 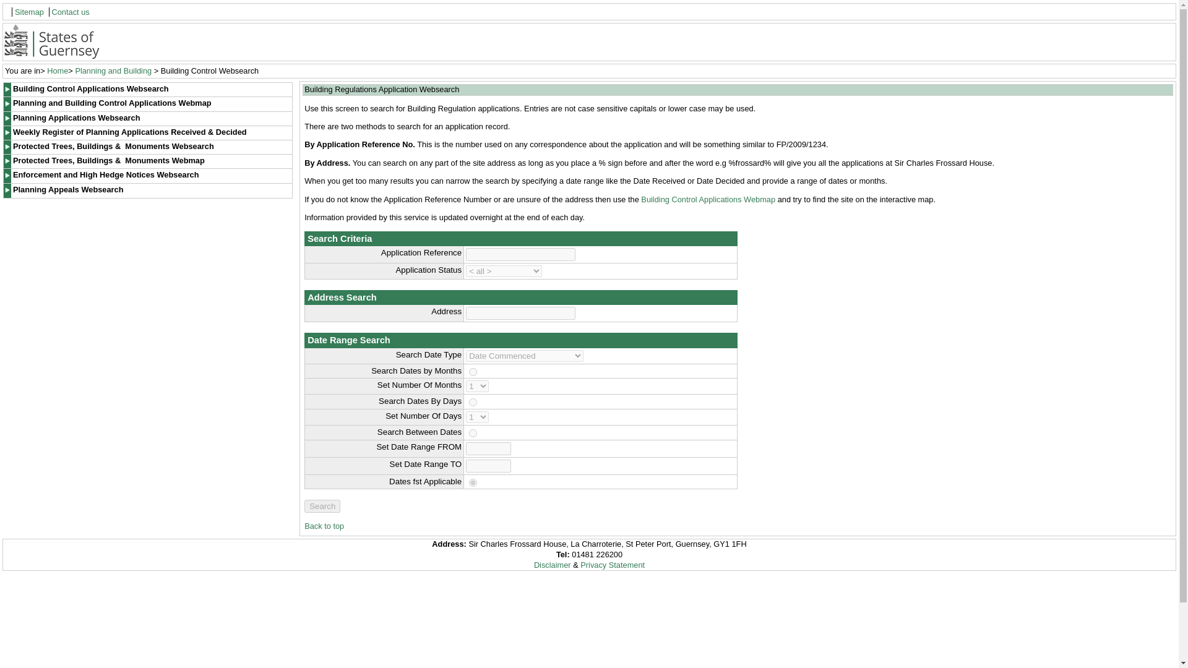 I want to click on rbDay, so click(x=473, y=402).